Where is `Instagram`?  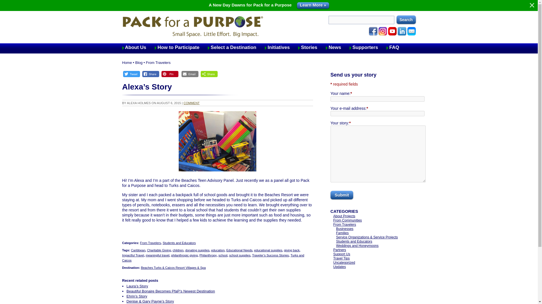 Instagram is located at coordinates (383, 31).